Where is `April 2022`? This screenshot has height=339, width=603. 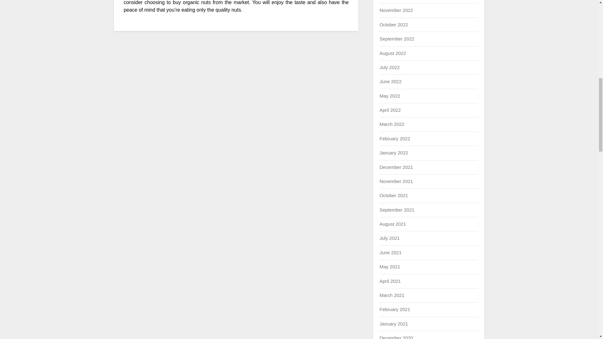 April 2022 is located at coordinates (390, 110).